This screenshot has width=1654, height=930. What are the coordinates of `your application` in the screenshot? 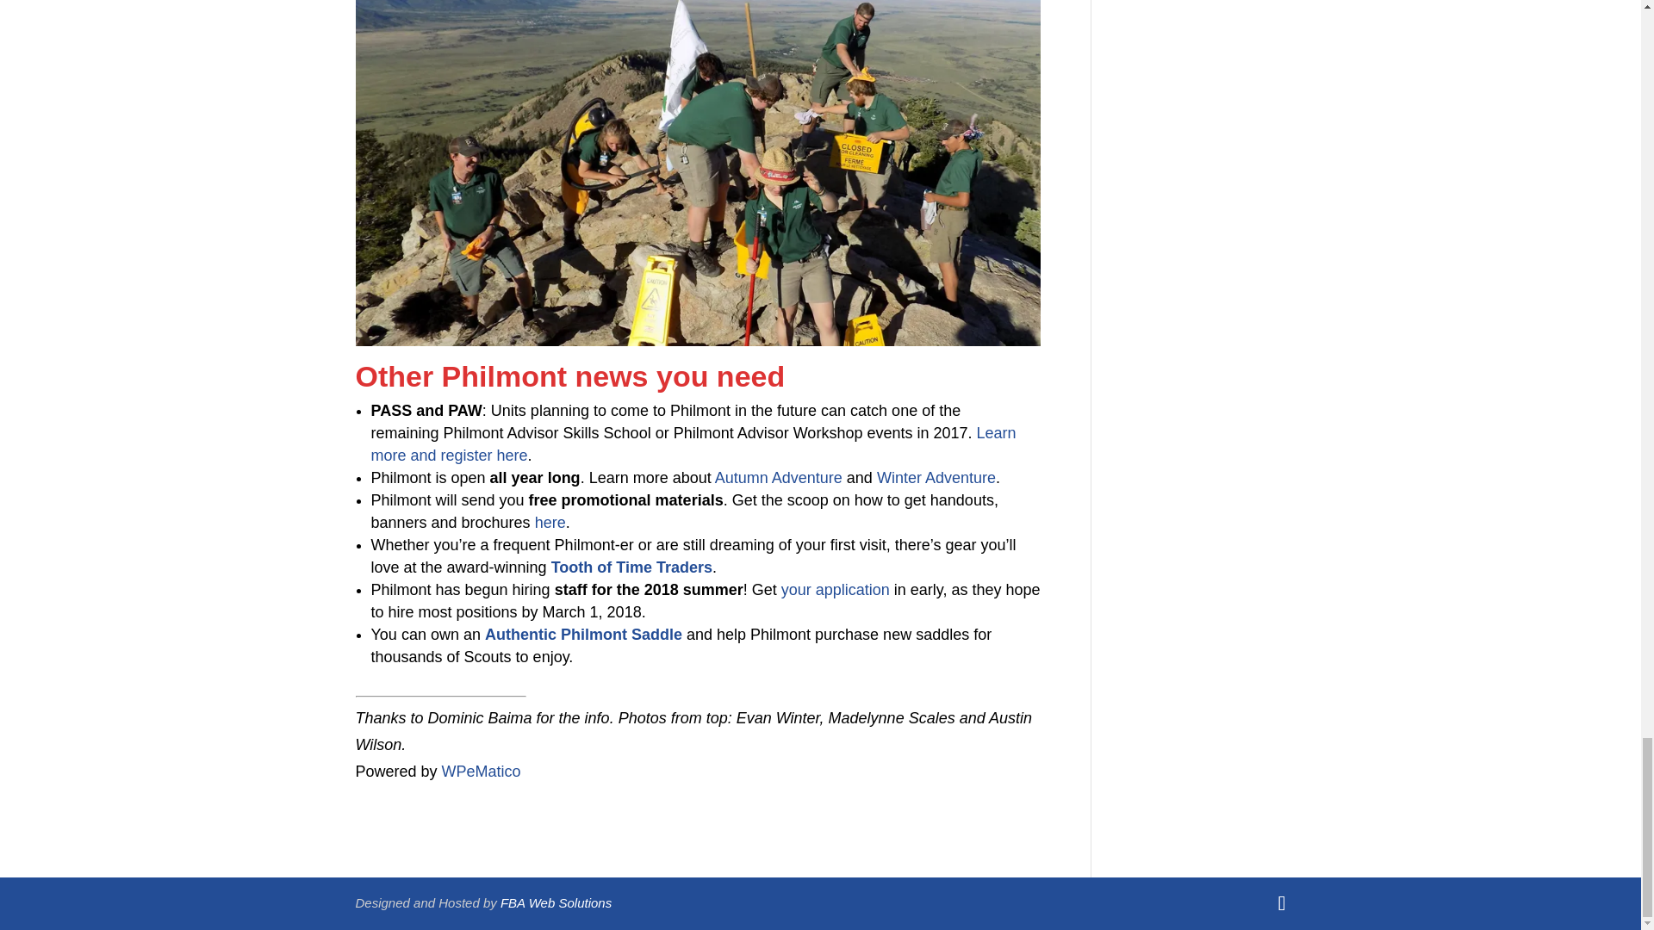 It's located at (835, 590).